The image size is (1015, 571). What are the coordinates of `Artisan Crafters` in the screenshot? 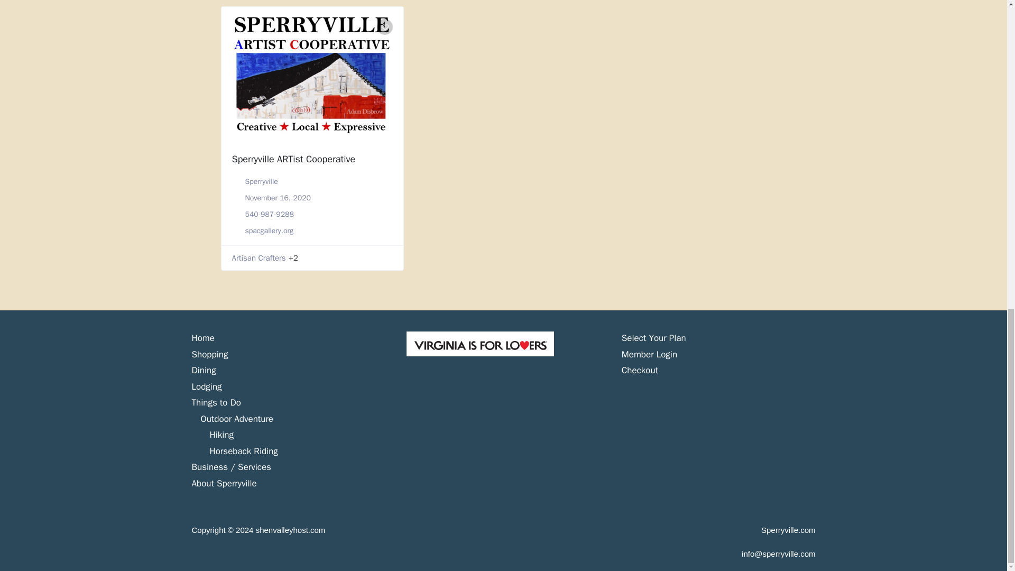 It's located at (258, 258).